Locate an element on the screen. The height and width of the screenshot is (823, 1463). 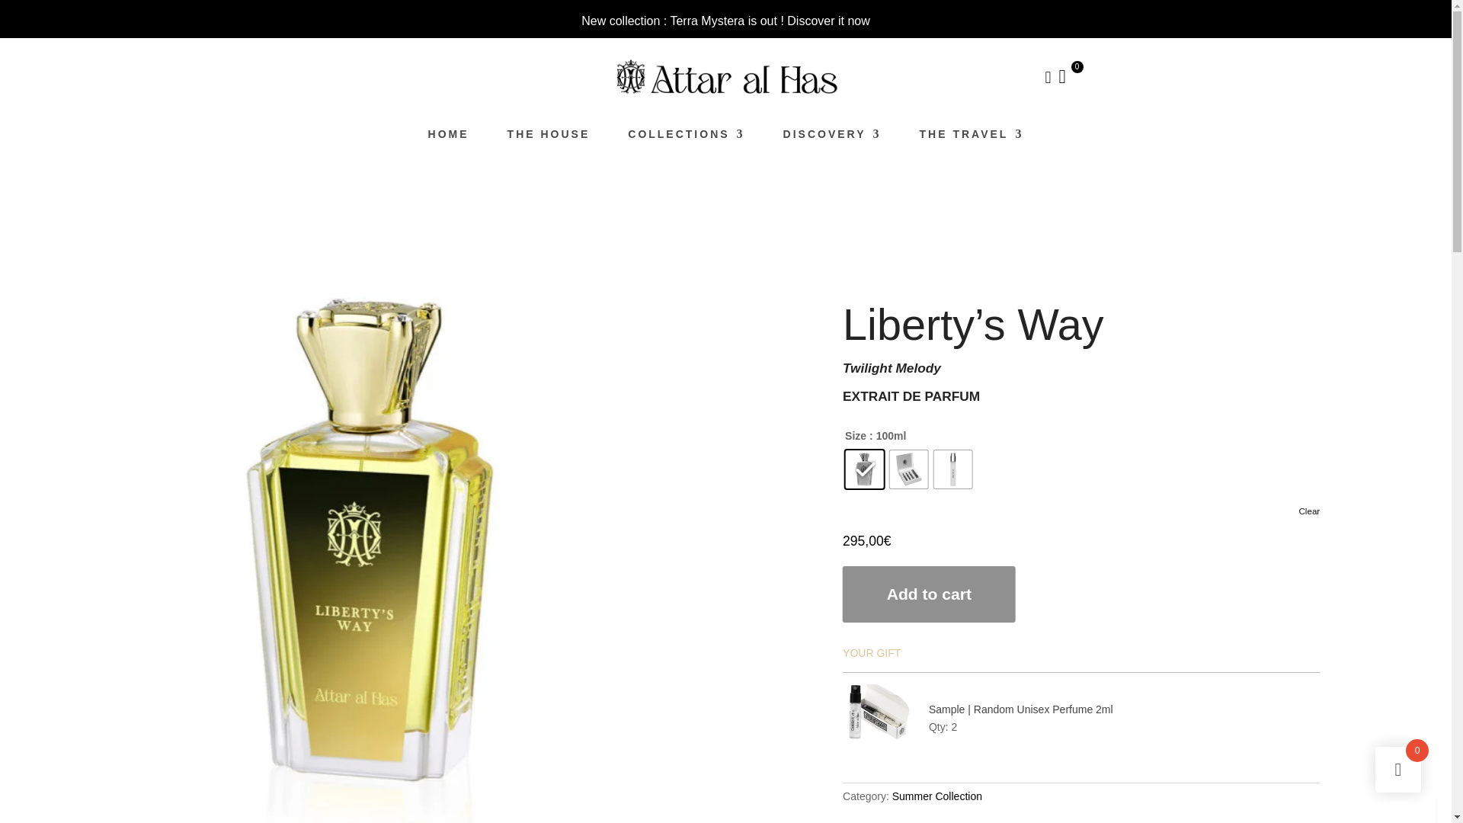
COLLECTIONS is located at coordinates (686, 137).